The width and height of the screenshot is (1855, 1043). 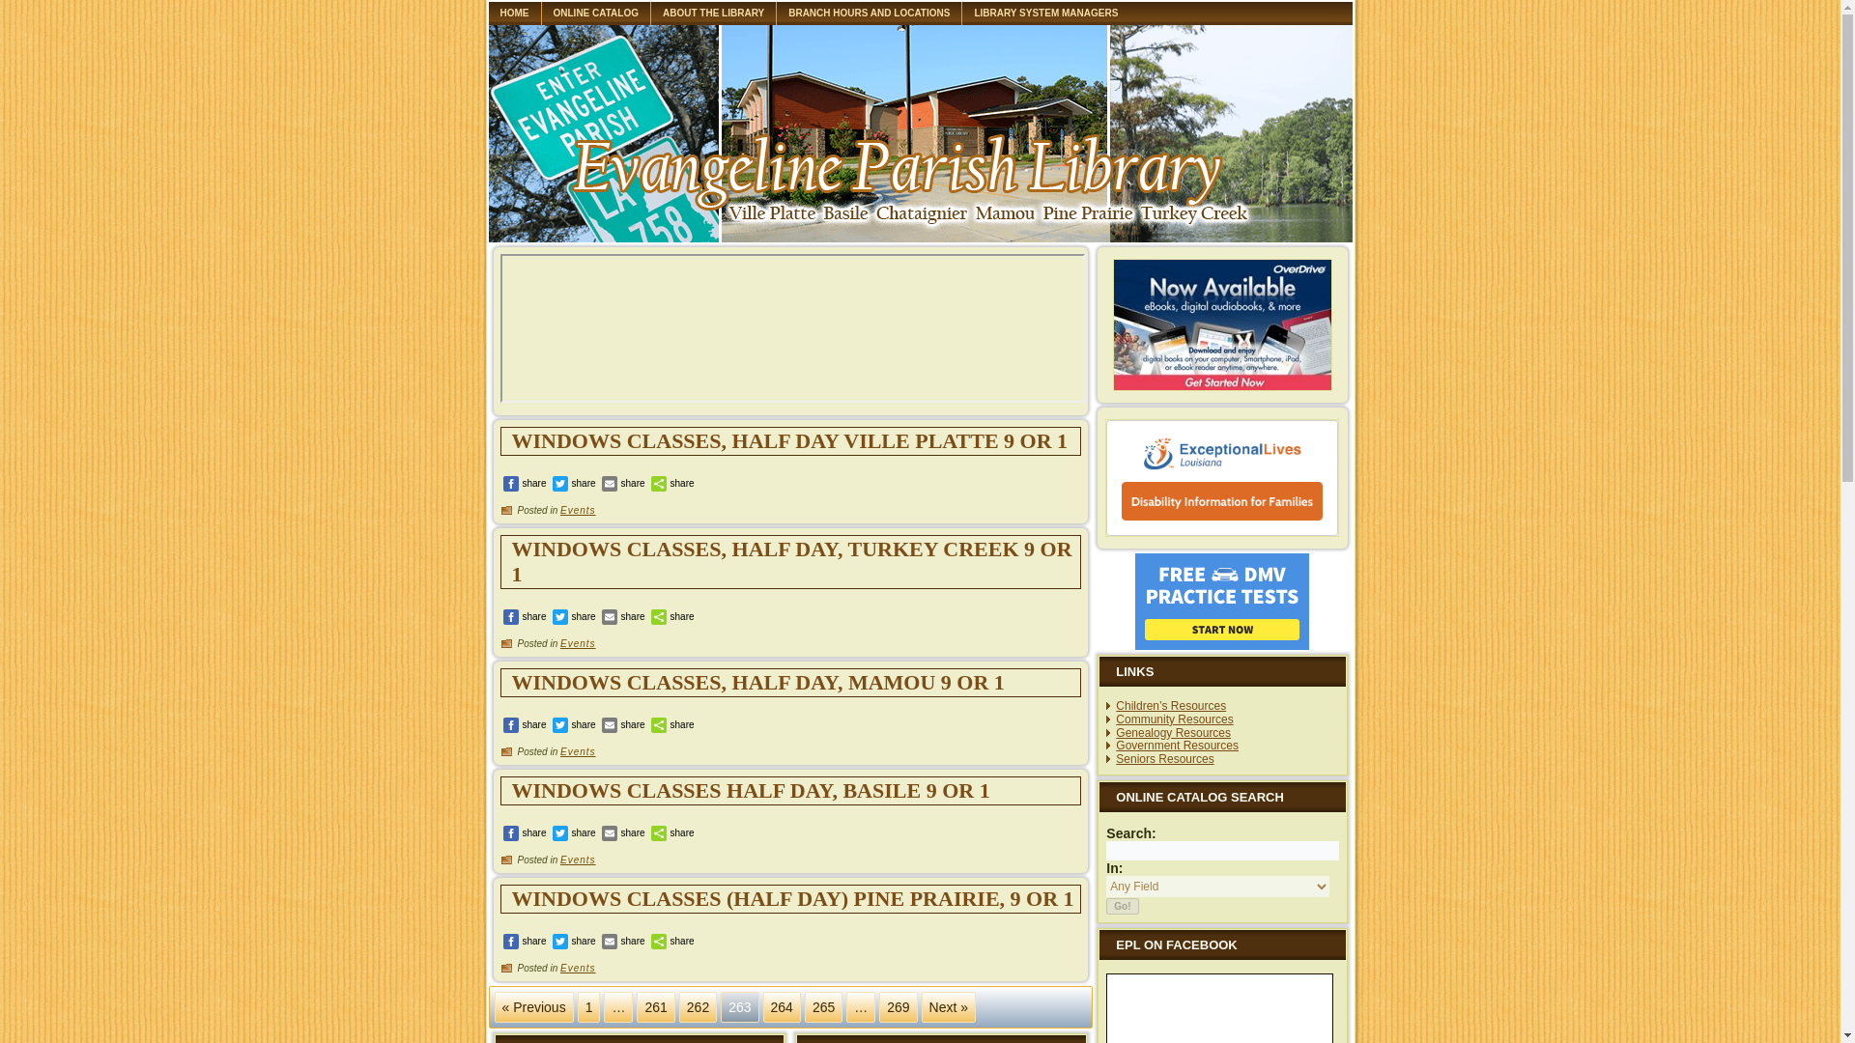 I want to click on Library System Managers, so click(x=1045, y=14).